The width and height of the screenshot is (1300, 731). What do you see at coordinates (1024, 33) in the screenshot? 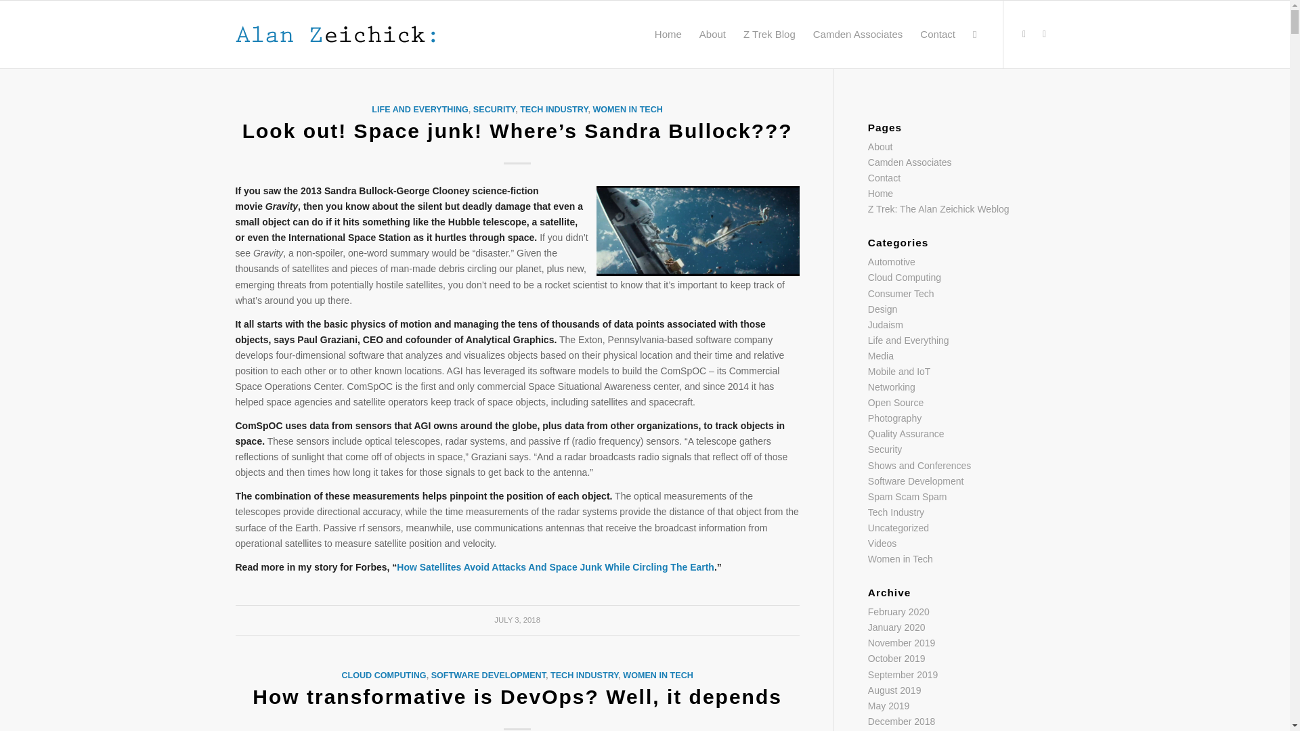
I see `Twitter` at bounding box center [1024, 33].